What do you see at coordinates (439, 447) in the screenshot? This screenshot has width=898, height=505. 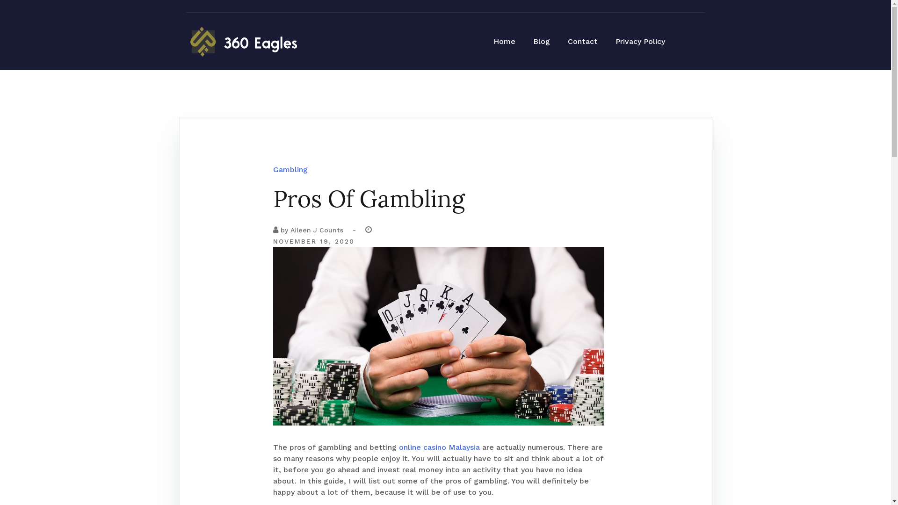 I see `online casino Malaysia` at bounding box center [439, 447].